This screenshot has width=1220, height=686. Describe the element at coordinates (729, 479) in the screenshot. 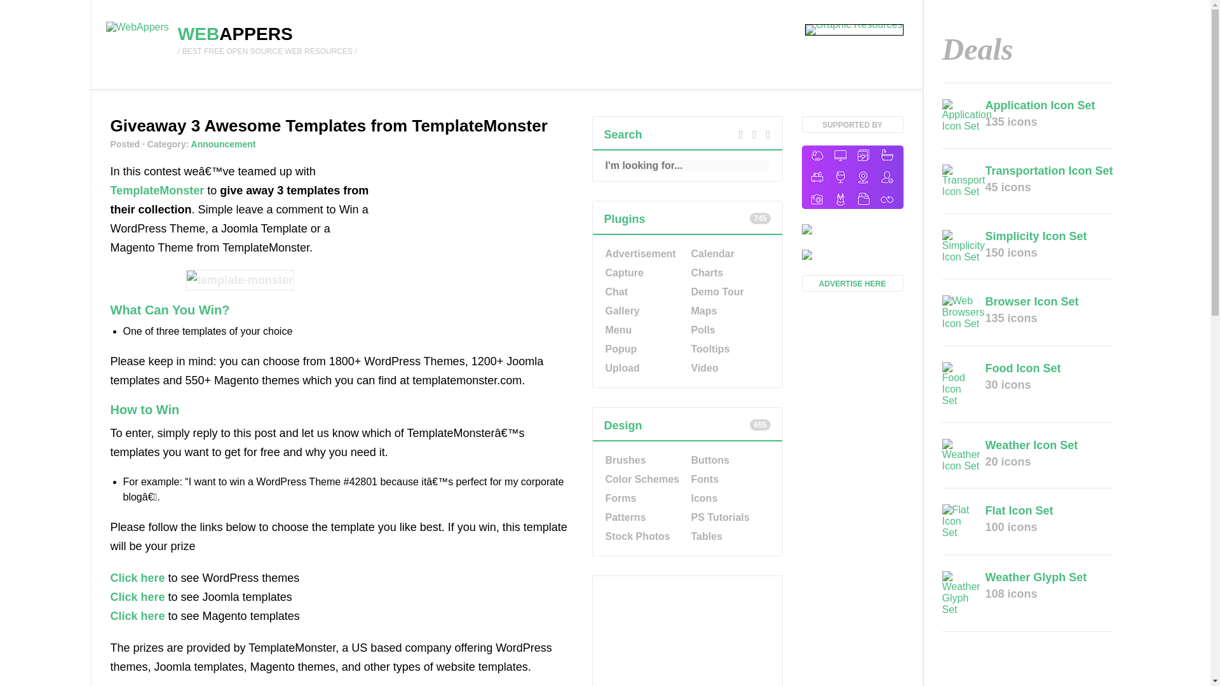

I see `Fonts` at that location.